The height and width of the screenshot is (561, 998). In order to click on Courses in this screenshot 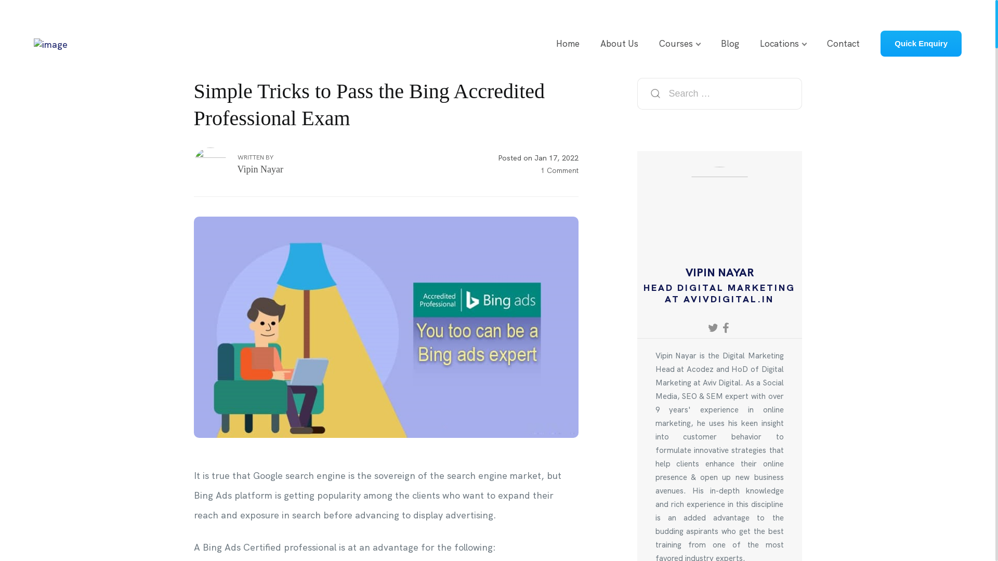, I will do `click(676, 43)`.